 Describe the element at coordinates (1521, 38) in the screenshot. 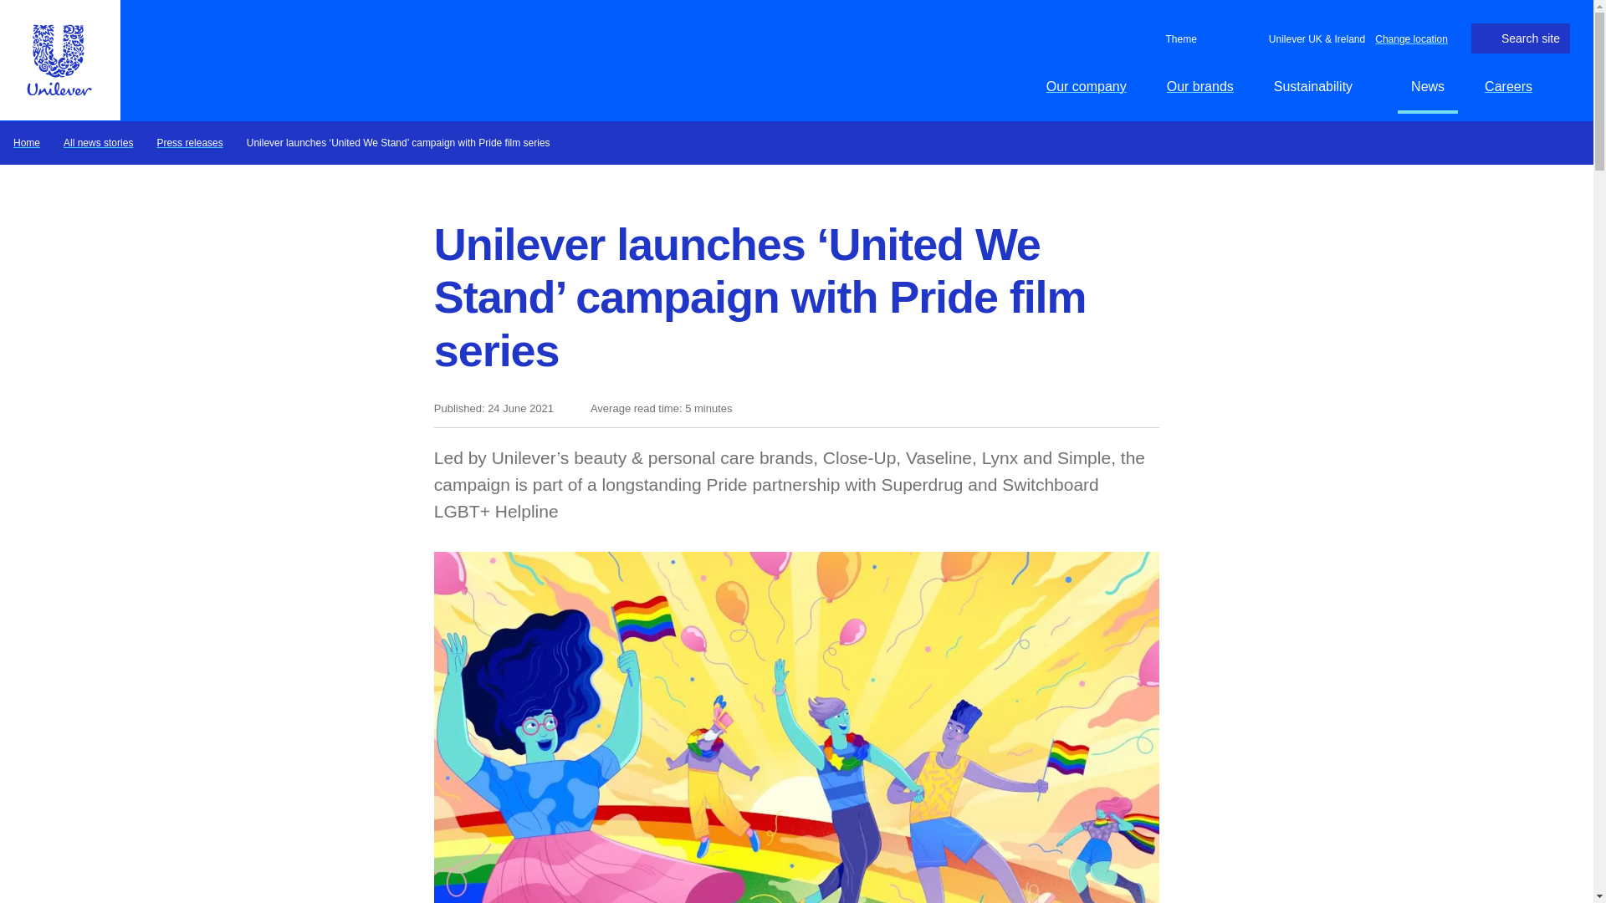

I see `Search site` at that location.